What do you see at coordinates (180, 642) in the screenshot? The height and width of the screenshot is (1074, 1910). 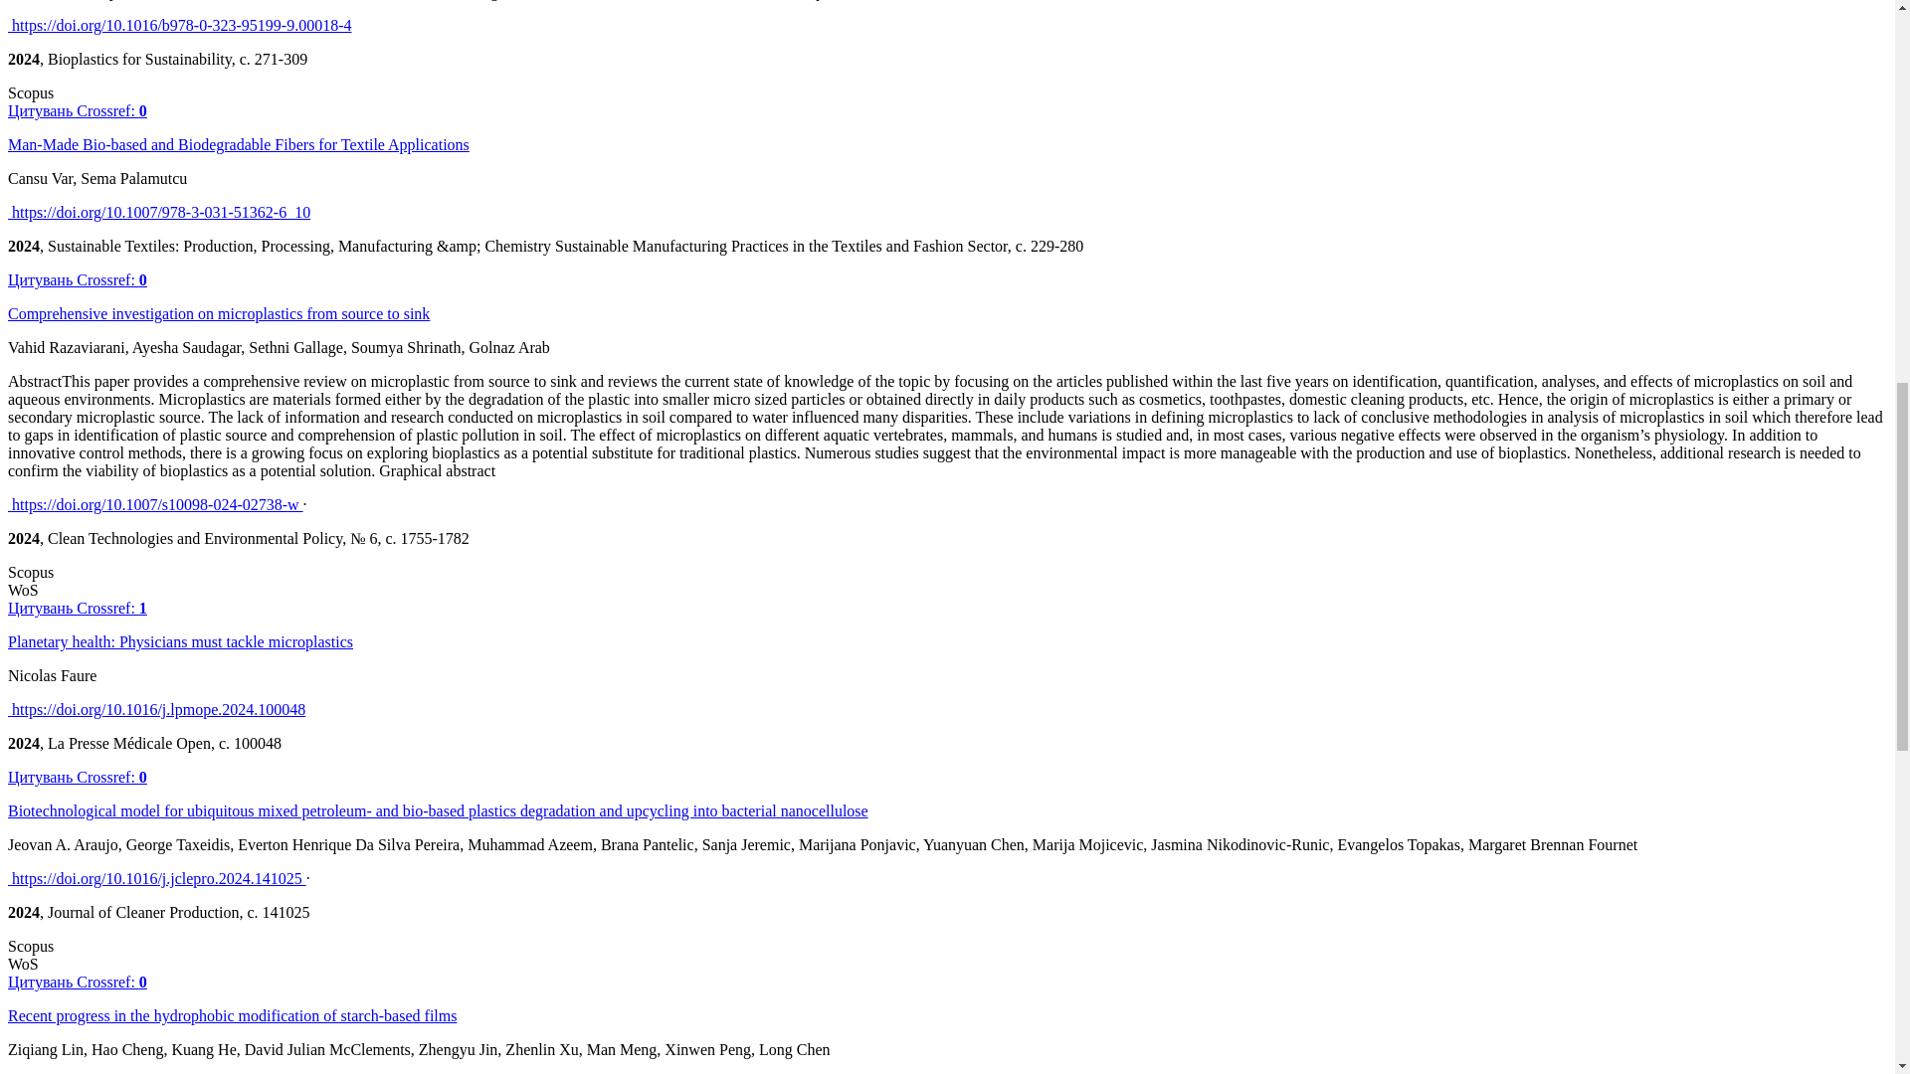 I see `Planetary health: Physicians must tackle microplastics` at bounding box center [180, 642].